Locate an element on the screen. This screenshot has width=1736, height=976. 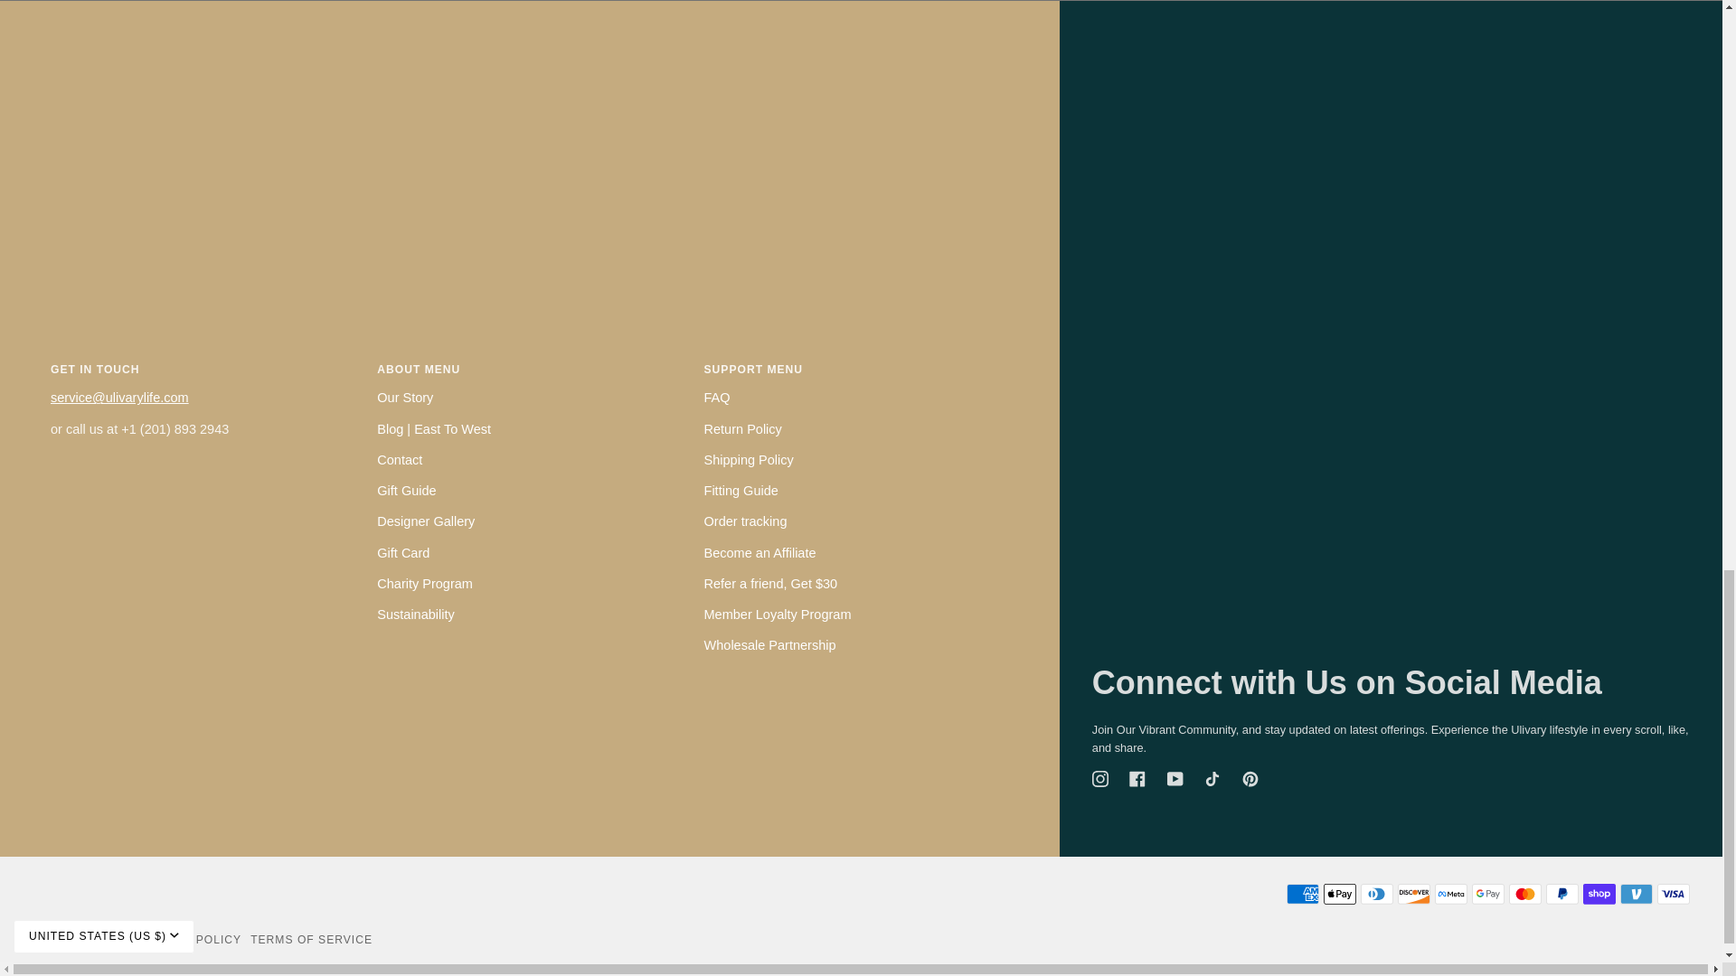
YouTube is located at coordinates (1175, 779).